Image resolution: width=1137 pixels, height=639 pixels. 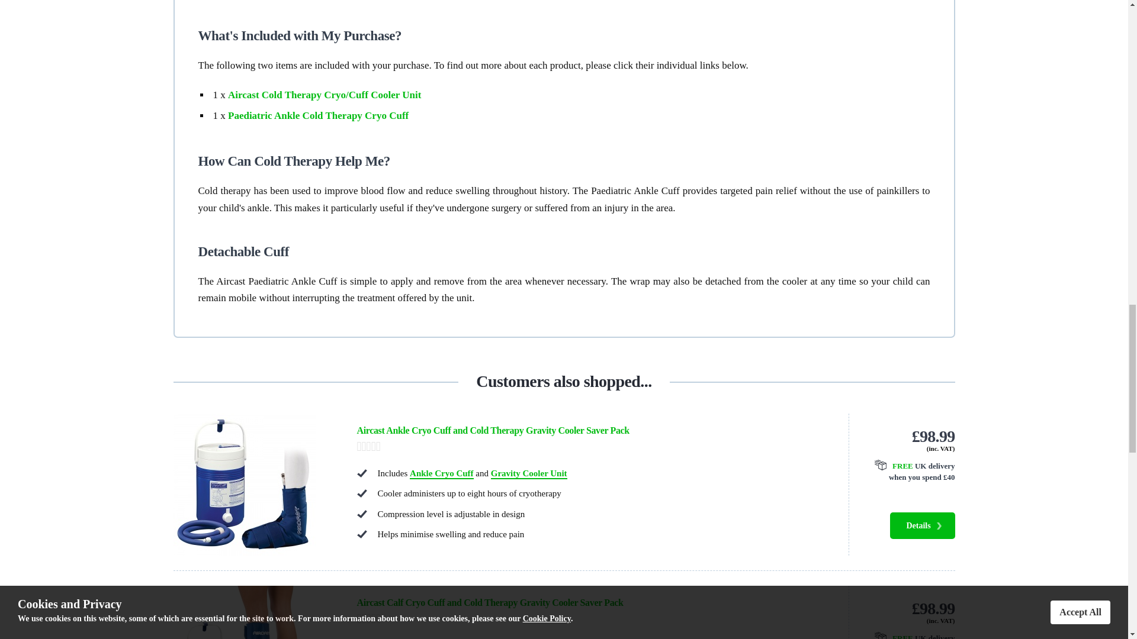 What do you see at coordinates (590, 619) in the screenshot?
I see `Not yet reviewed` at bounding box center [590, 619].